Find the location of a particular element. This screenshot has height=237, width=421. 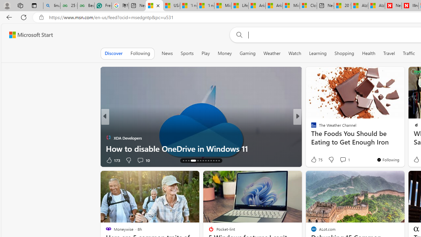

View comments 5 Comment is located at coordinates (341, 160).